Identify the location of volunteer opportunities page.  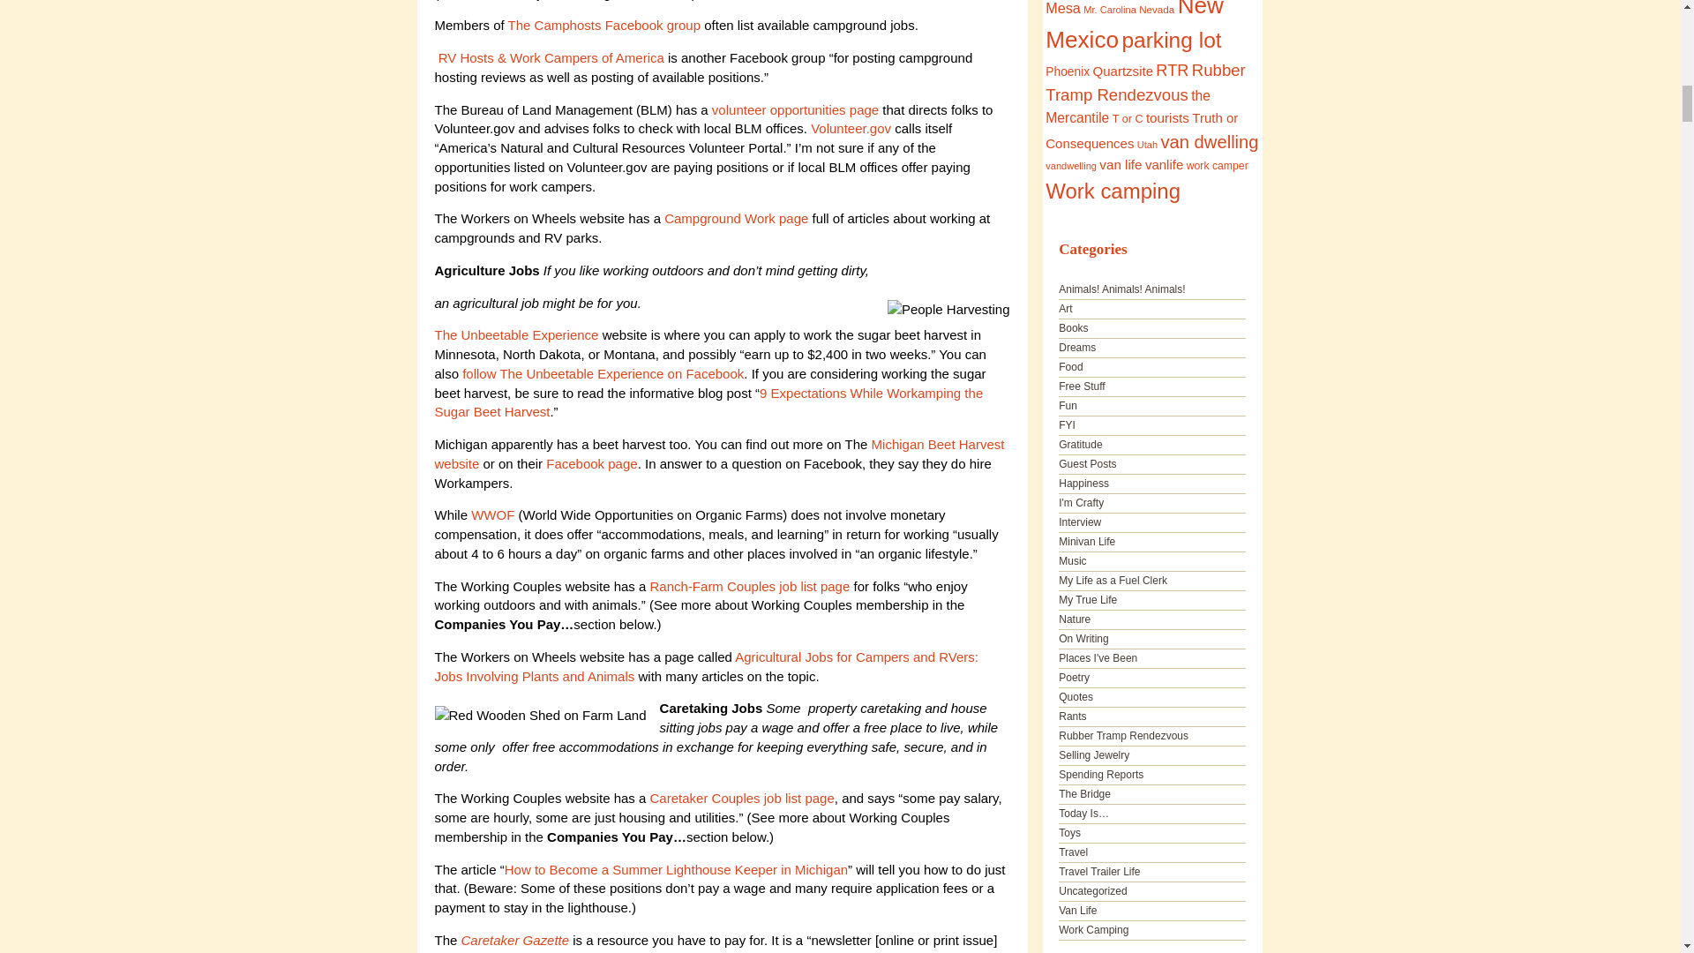
(797, 109).